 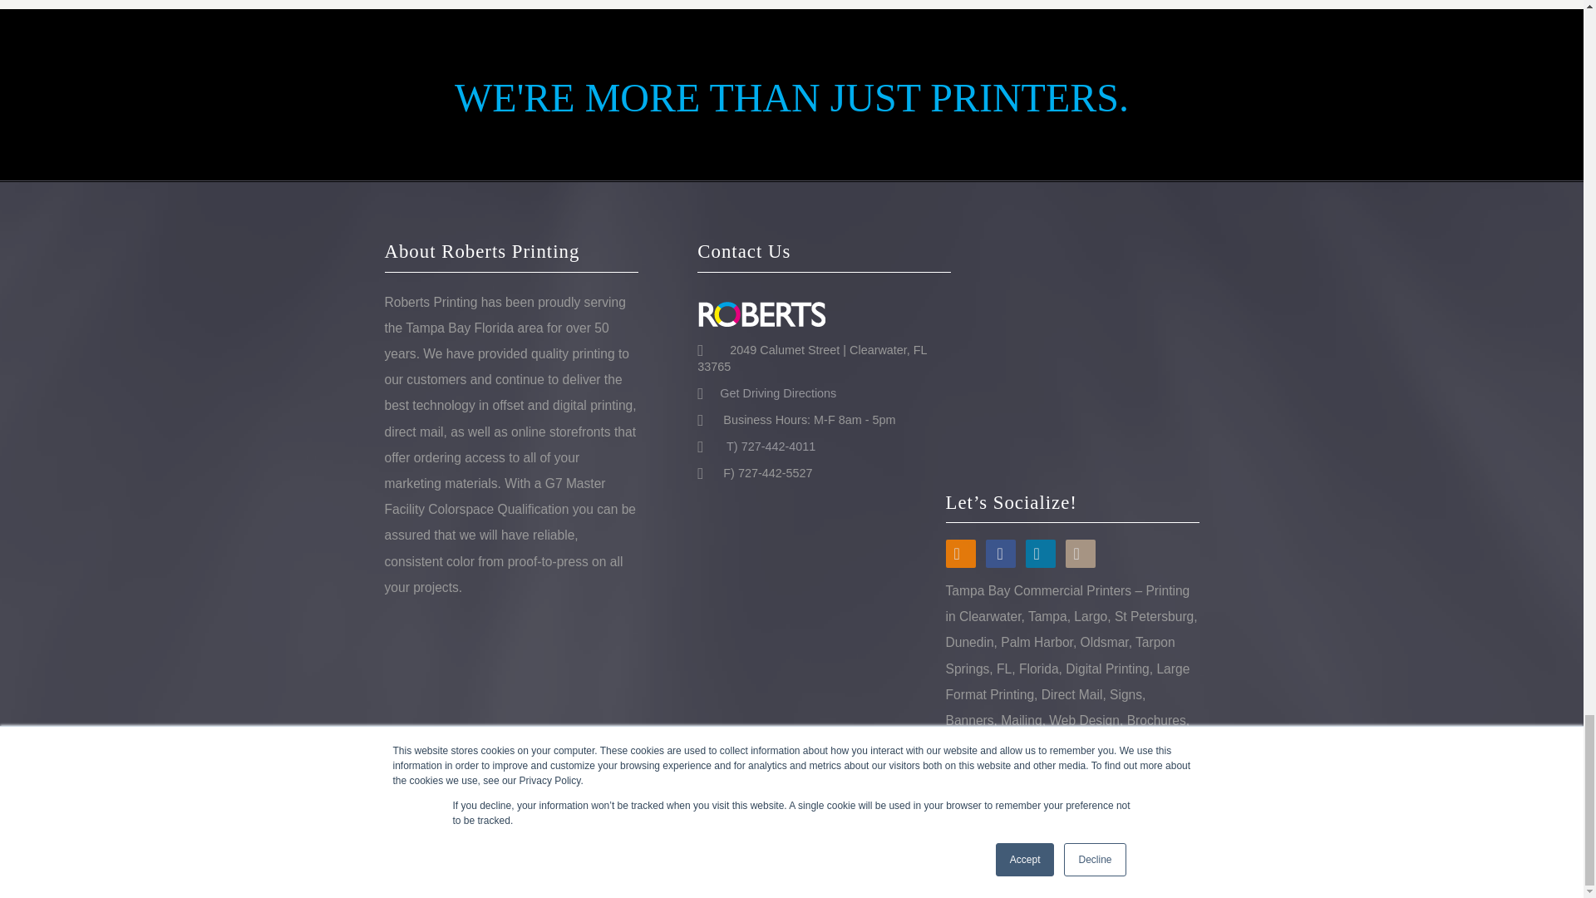 I want to click on About Us, so click(x=938, y=846).